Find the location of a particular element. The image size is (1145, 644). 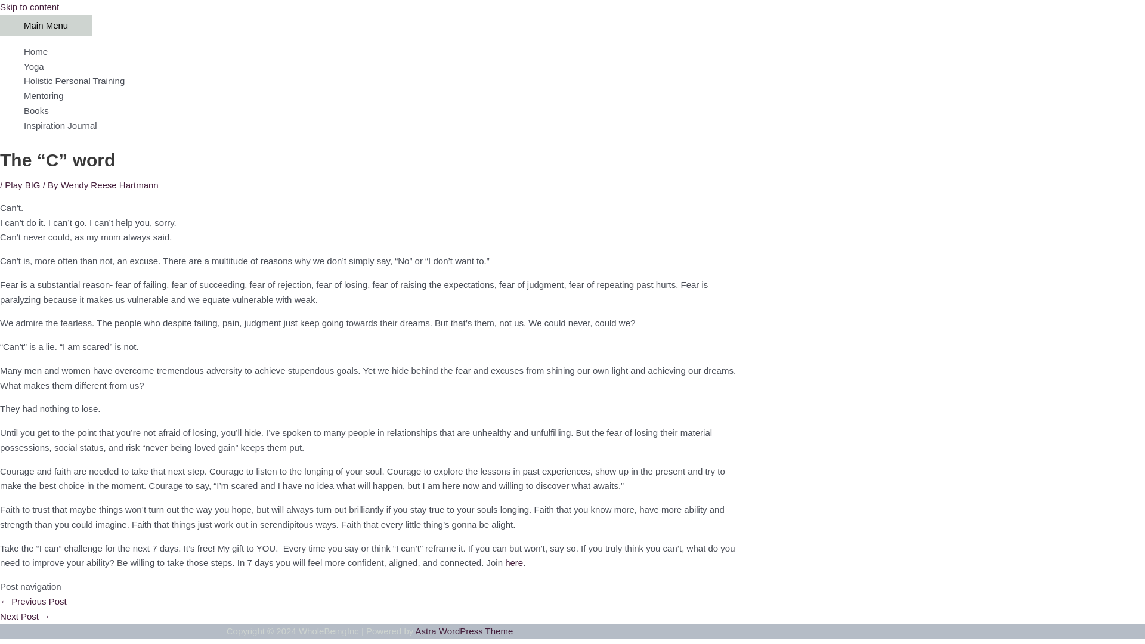

Play BIG is located at coordinates (22, 185).